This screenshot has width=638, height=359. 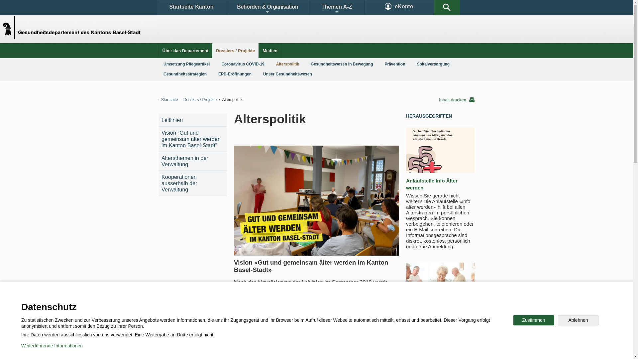 I want to click on Startseite Kanton, so click(x=191, y=7).